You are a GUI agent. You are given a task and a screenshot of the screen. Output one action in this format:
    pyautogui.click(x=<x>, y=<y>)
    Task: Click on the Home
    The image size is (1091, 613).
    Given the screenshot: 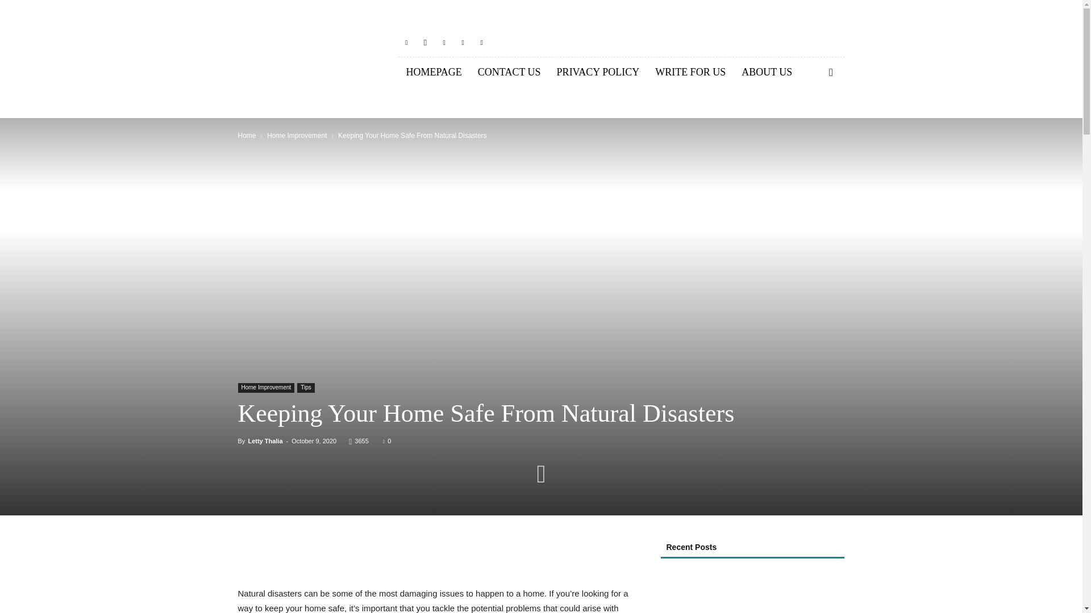 What is the action you would take?
    pyautogui.click(x=247, y=136)
    